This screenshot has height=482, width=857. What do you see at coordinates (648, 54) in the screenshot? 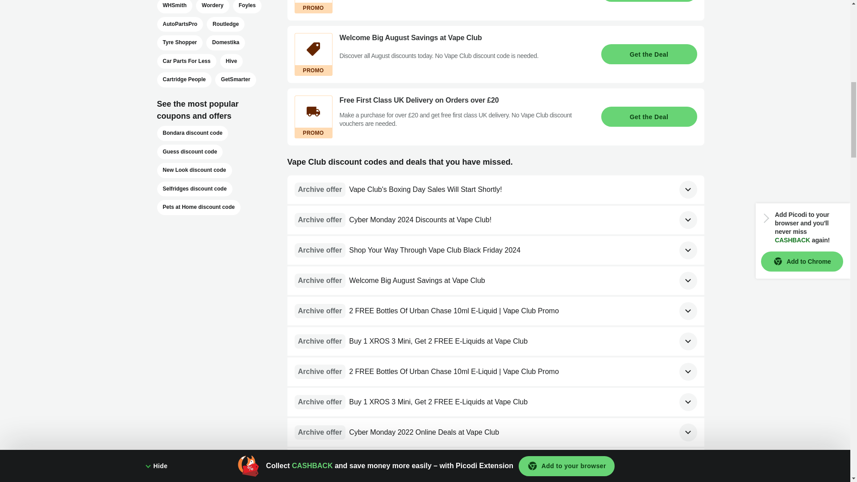
I see `Get the Deal` at bounding box center [648, 54].